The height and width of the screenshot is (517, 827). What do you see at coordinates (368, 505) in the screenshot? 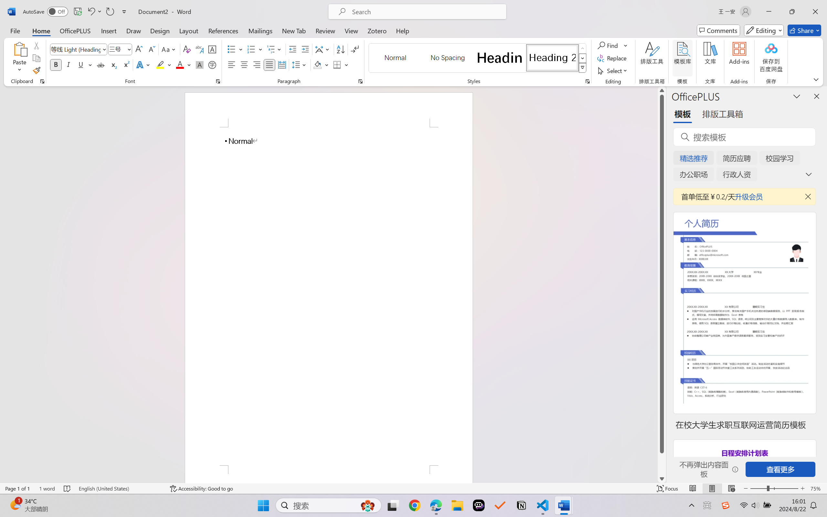
I see `AutomationID: DynamicSearchBoxGleamImage` at bounding box center [368, 505].